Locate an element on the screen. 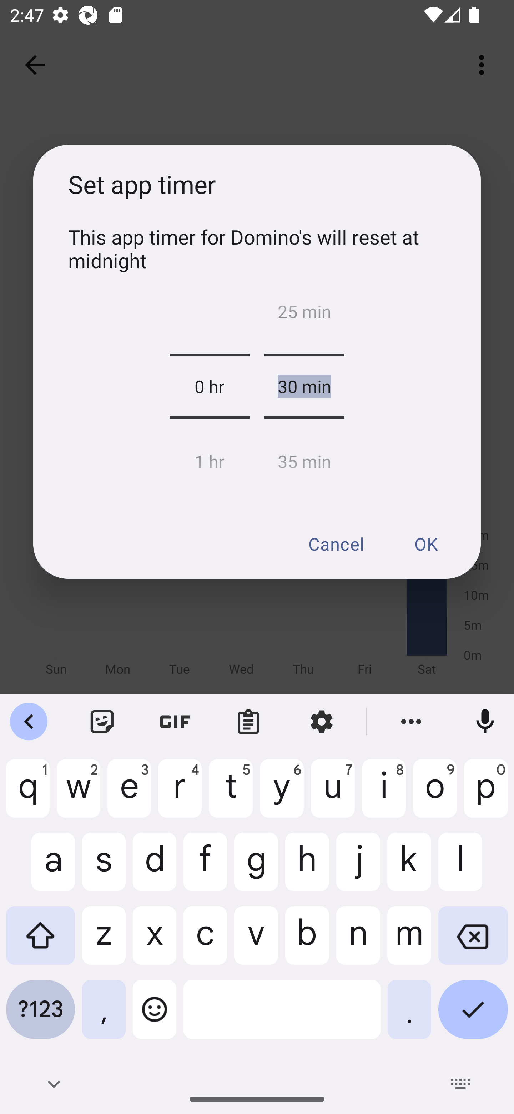 This screenshot has width=514, height=1114. OK is located at coordinates (425, 543).